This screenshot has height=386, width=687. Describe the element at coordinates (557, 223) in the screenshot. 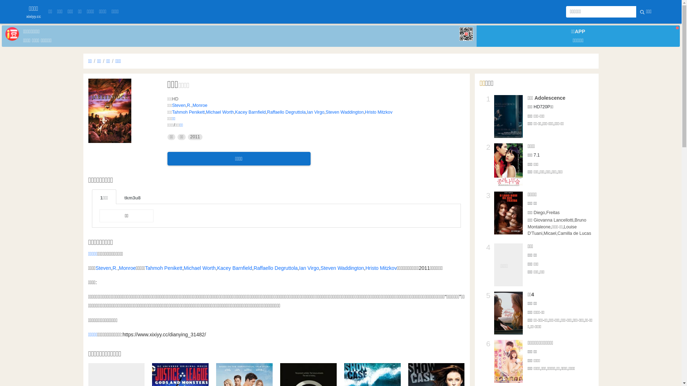

I see `Bruno Montaleone` at that location.